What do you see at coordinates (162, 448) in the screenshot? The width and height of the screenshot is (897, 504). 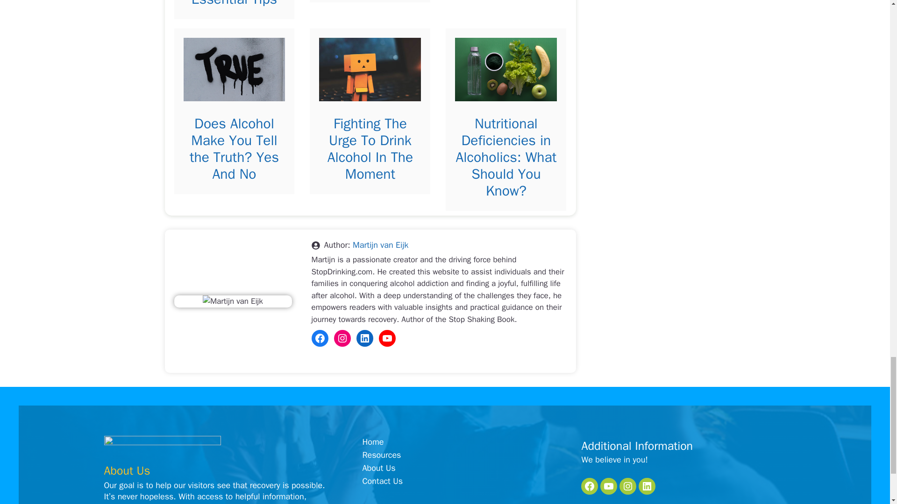 I see `stopdrinking logo 3` at bounding box center [162, 448].